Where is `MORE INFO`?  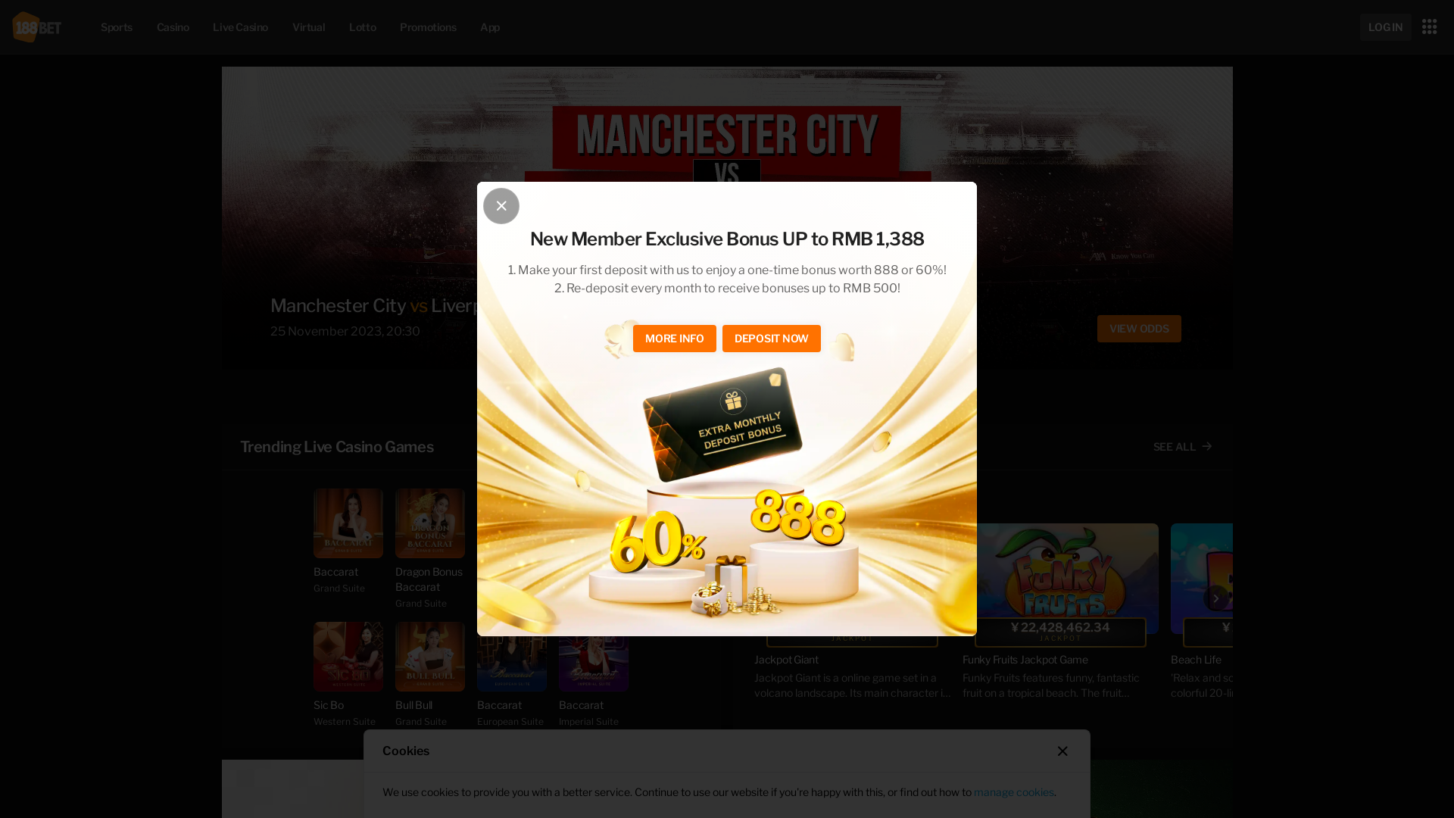 MORE INFO is located at coordinates (675, 339).